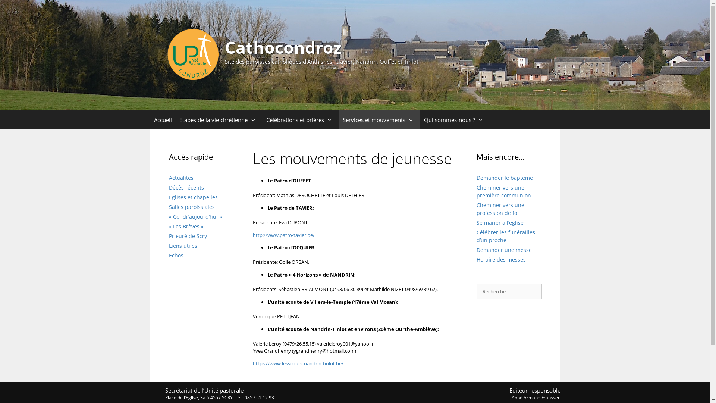  Describe the element at coordinates (379, 120) in the screenshot. I see `Services et mouvements` at that location.